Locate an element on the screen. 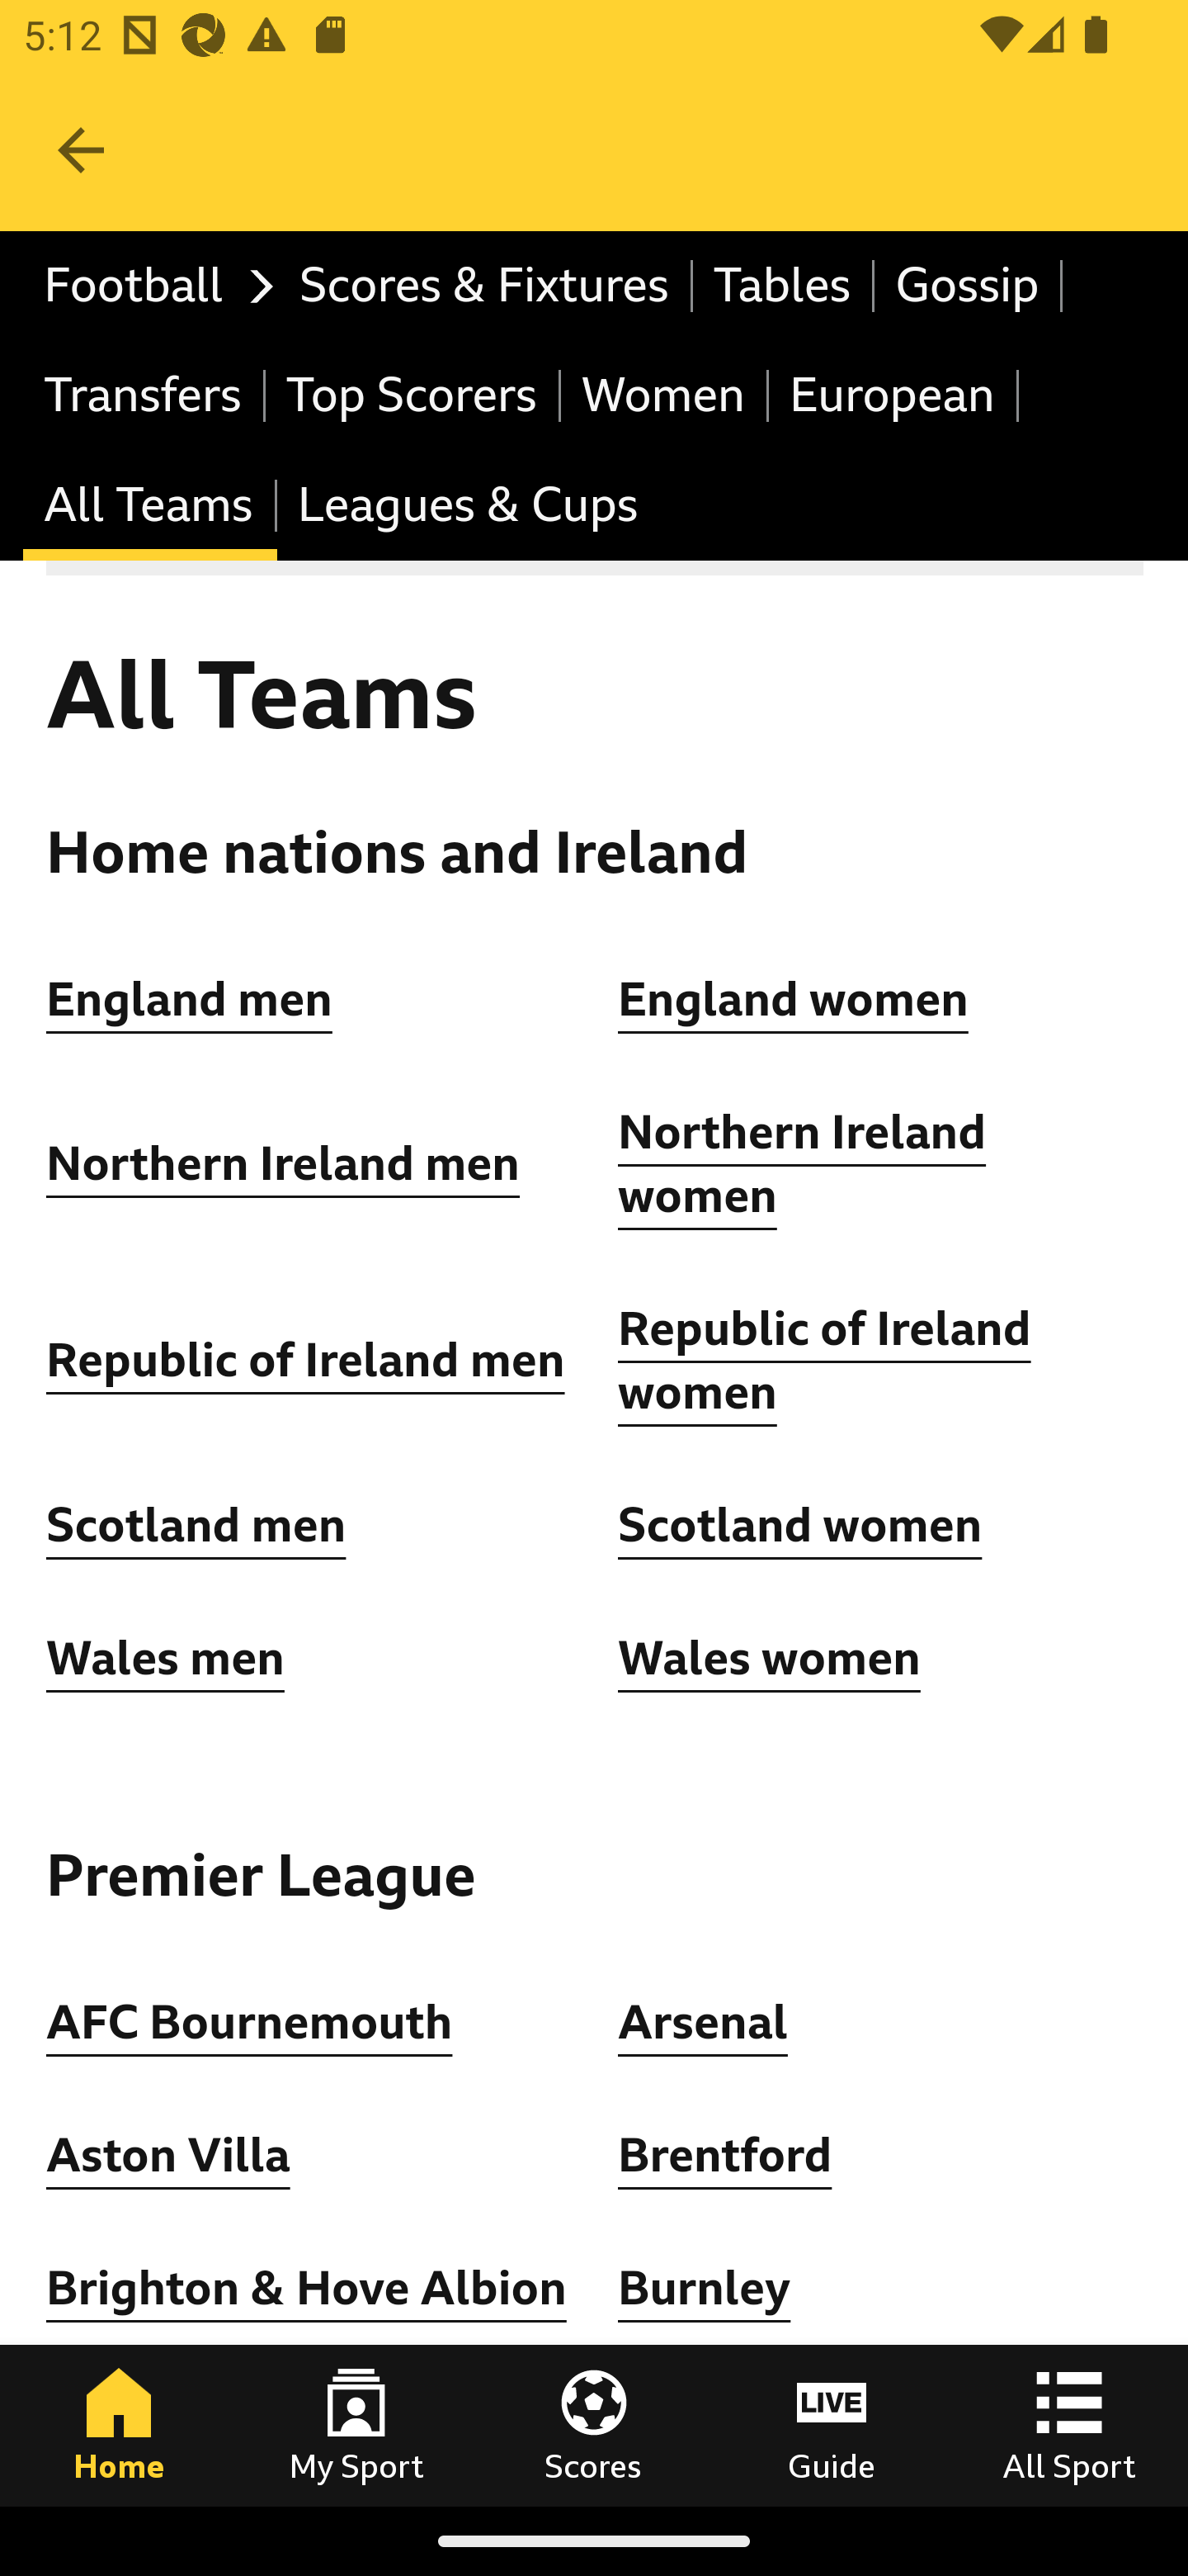  Aston Villa is located at coordinates (168, 2156).